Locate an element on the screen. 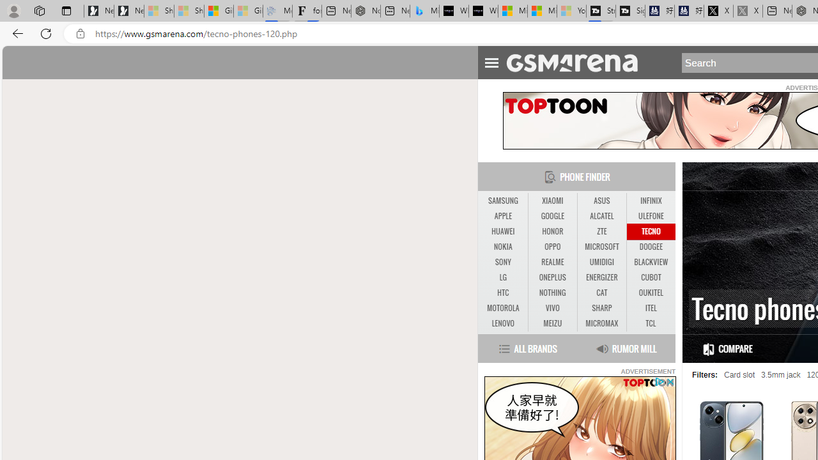 The image size is (818, 460). ASUS is located at coordinates (601, 201).